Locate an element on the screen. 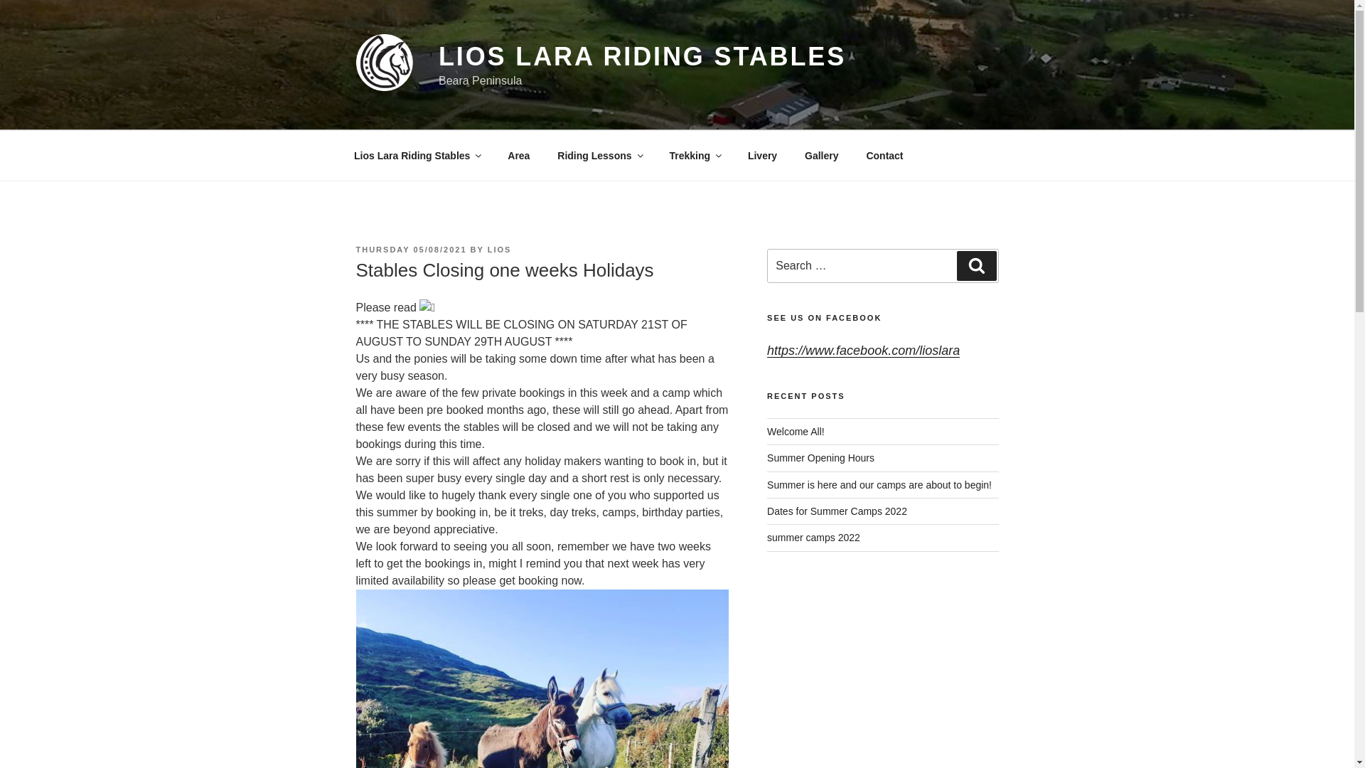 The height and width of the screenshot is (768, 1365). Area is located at coordinates (518, 155).